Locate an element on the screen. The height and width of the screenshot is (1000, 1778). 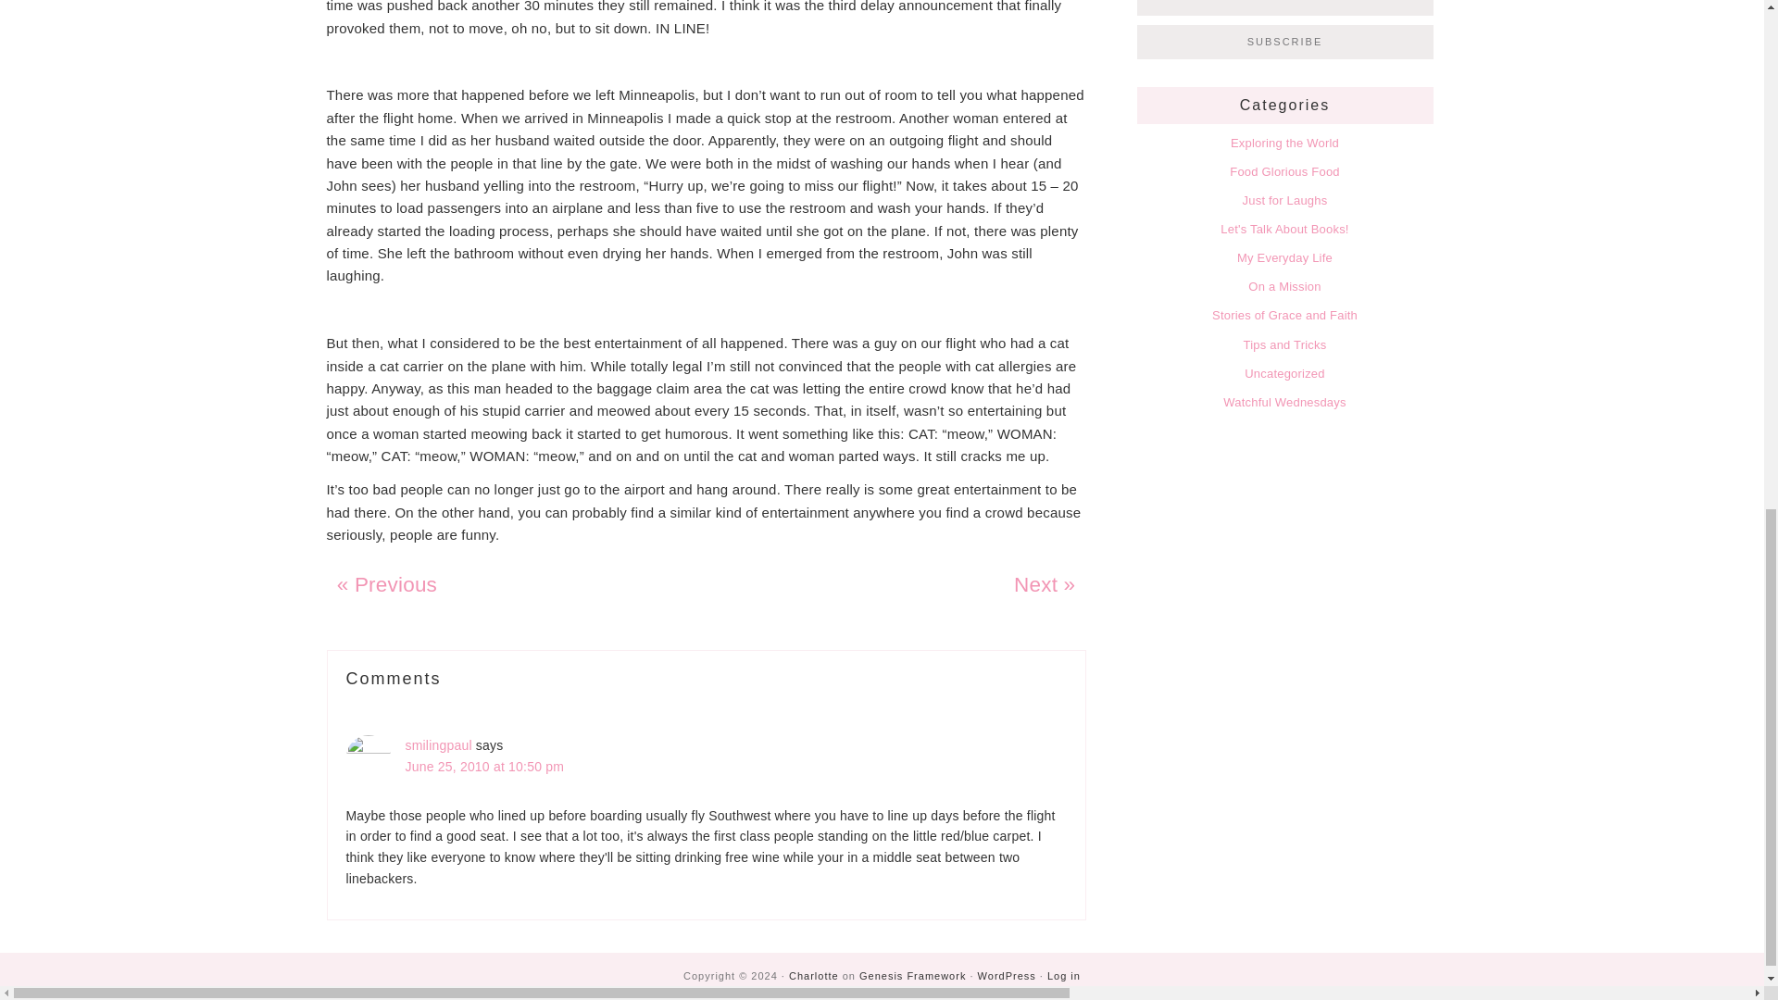
On a Mission is located at coordinates (1283, 287).